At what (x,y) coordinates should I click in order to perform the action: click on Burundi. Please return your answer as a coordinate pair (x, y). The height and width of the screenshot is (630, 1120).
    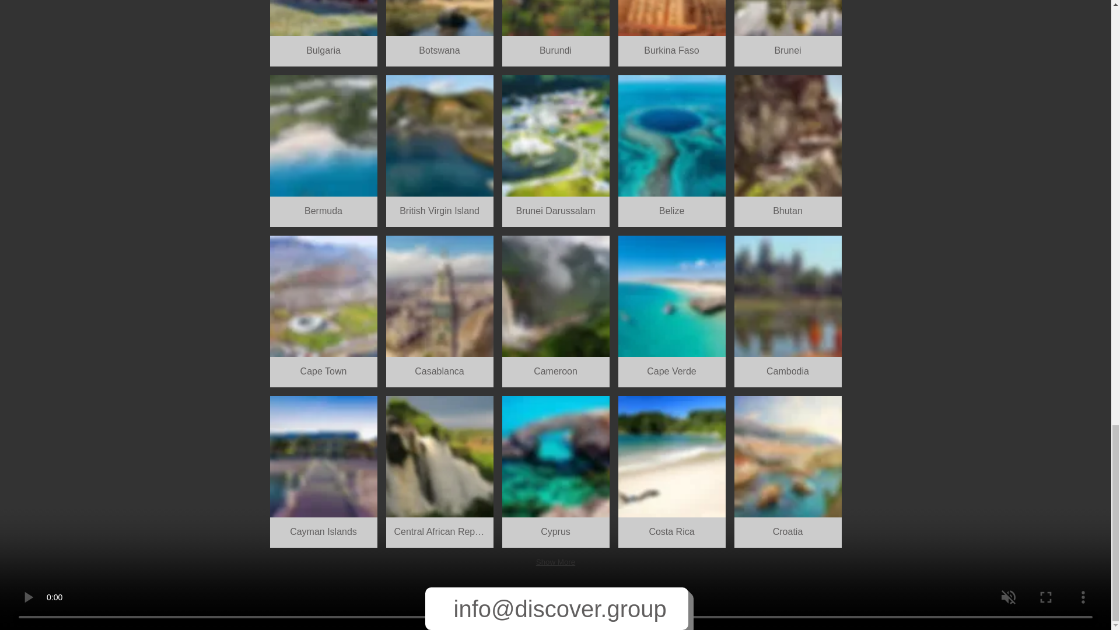
    Looking at the image, I should click on (555, 33).